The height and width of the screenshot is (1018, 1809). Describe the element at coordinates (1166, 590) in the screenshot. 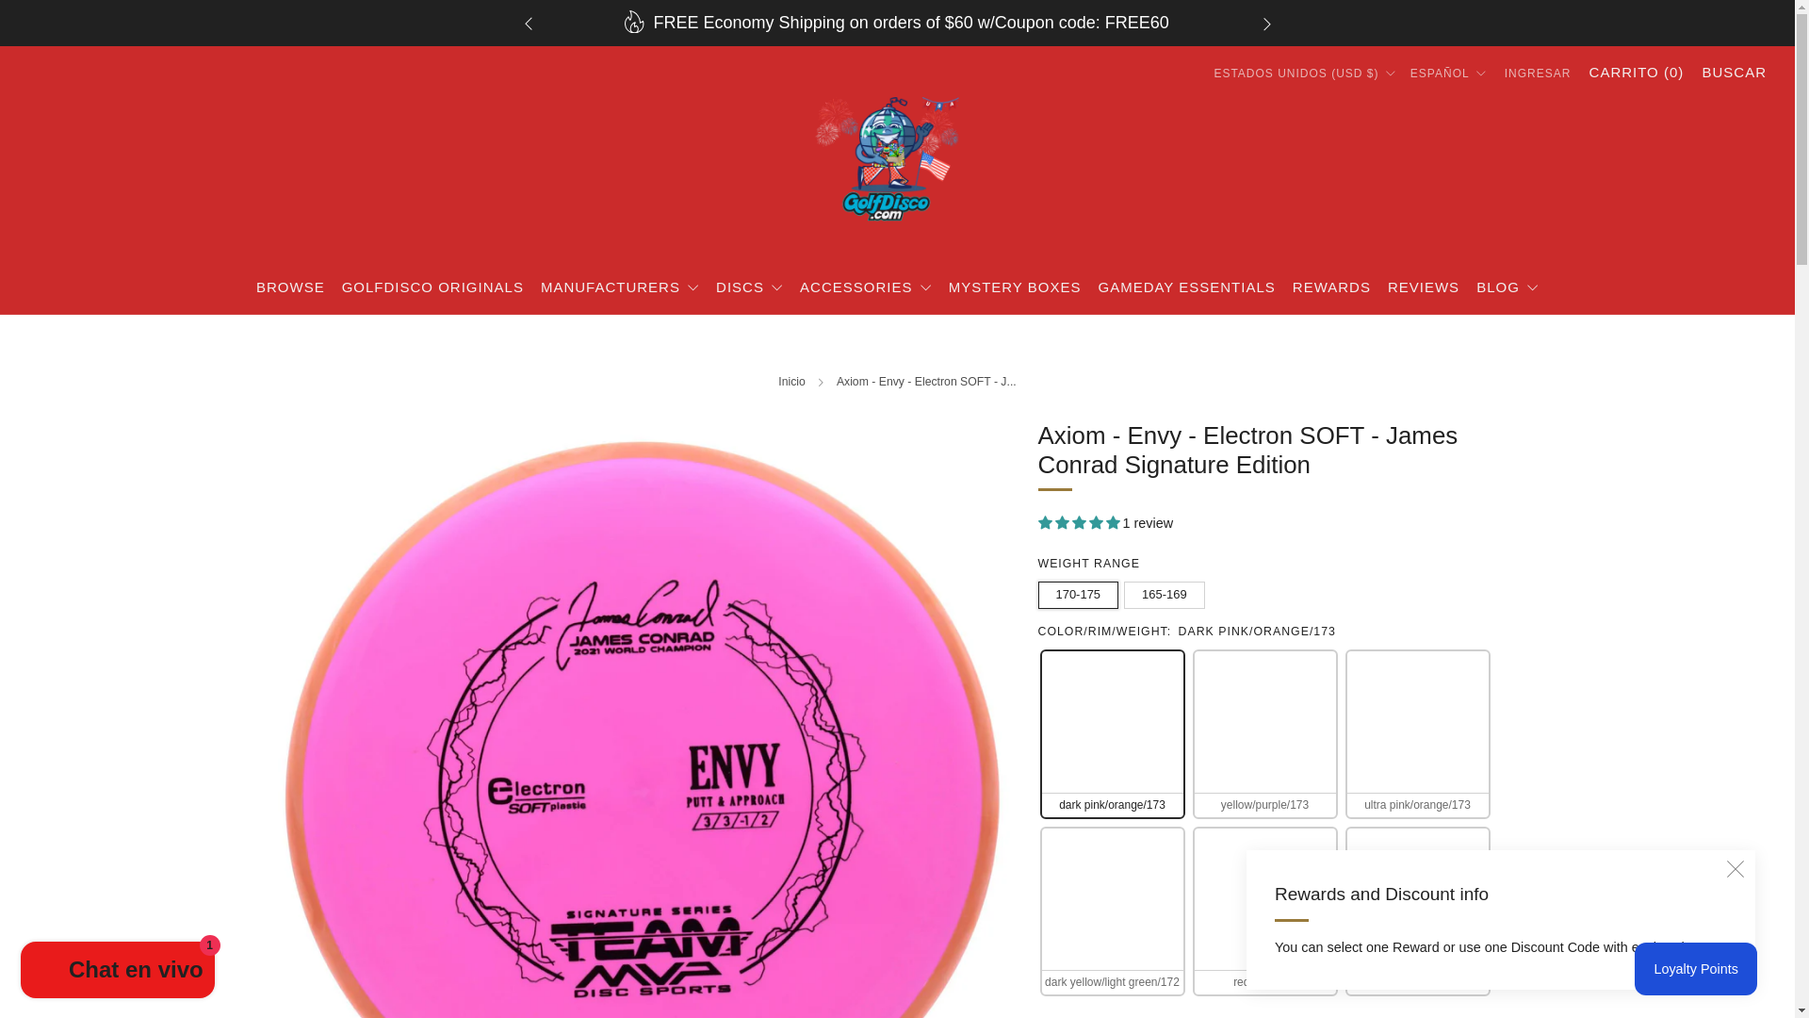

I see `165-169` at that location.